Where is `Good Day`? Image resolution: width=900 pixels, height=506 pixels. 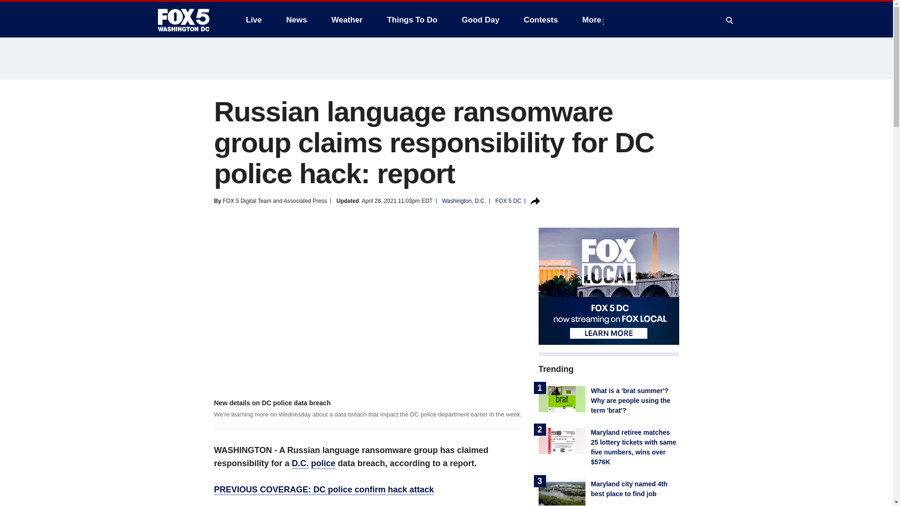
Good Day is located at coordinates (480, 20).